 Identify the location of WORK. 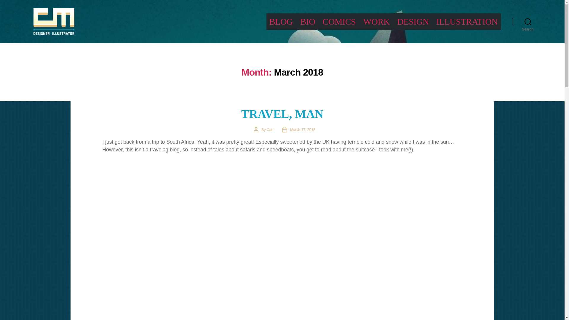
(376, 21).